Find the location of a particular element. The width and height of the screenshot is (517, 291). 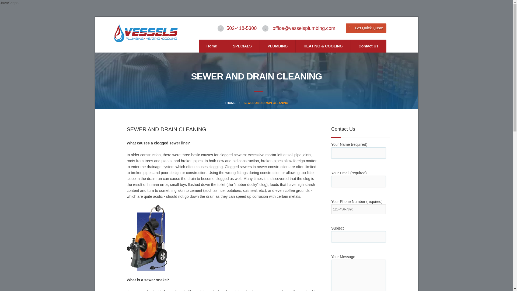

PLUMBING is located at coordinates (278, 46).